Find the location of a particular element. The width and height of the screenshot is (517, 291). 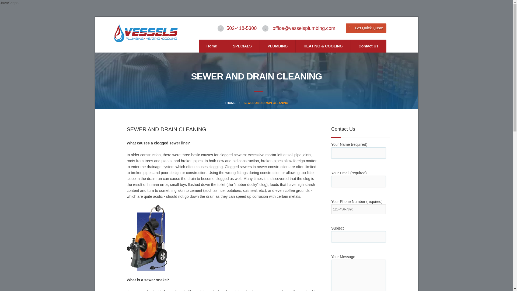

PLUMBING is located at coordinates (278, 46).